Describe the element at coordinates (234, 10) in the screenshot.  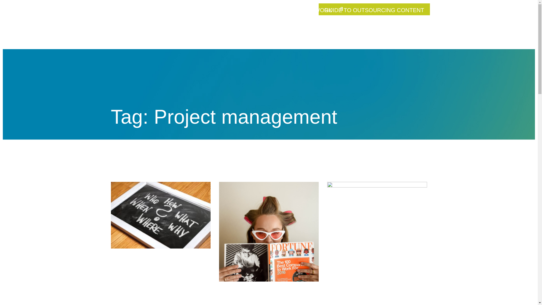
I see `SERVICES` at that location.